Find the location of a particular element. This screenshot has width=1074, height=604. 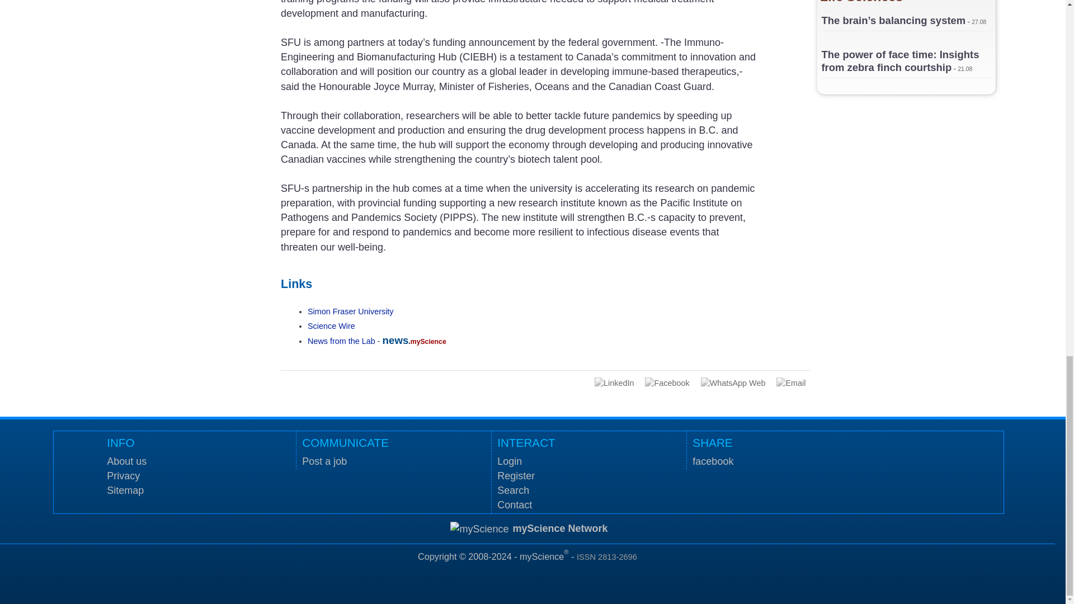

News is located at coordinates (341, 341).